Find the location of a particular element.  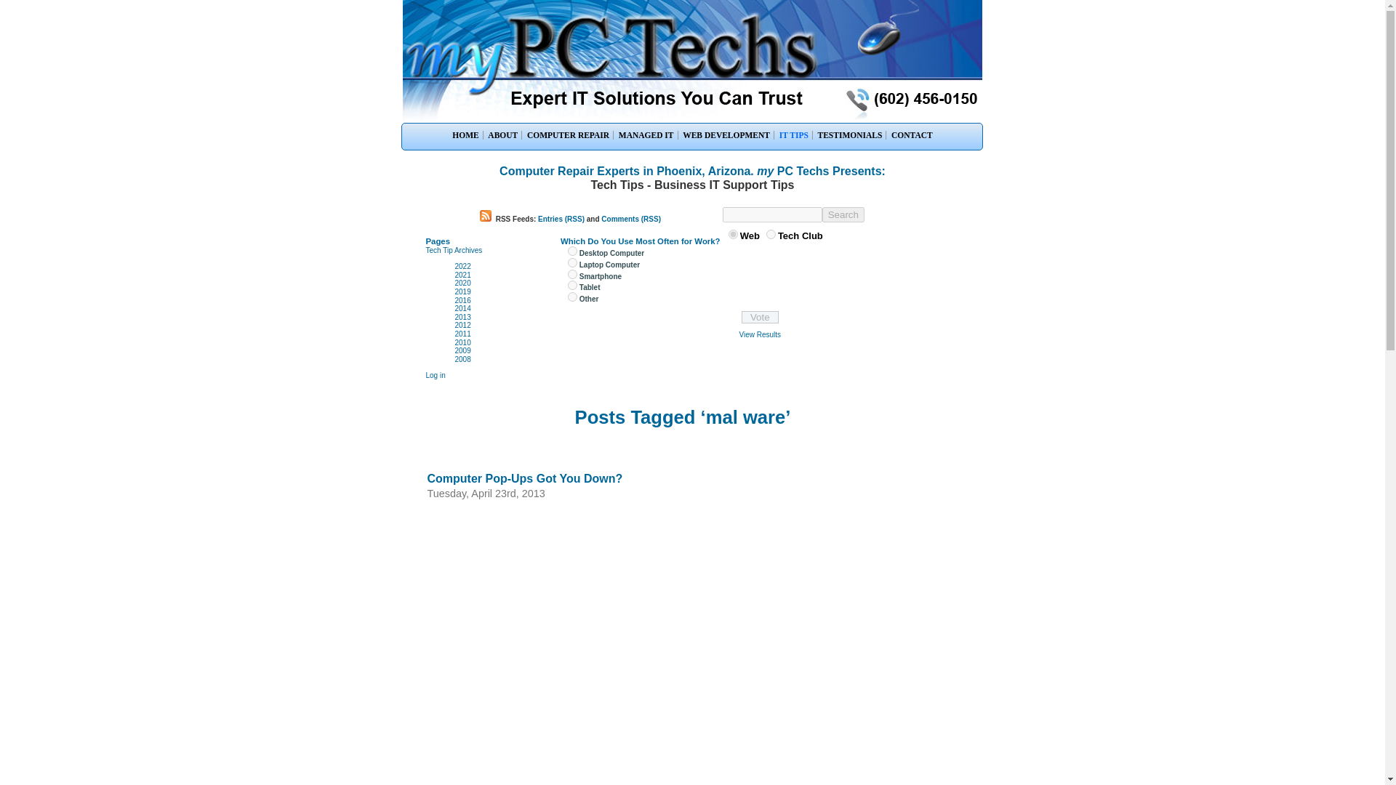

Business IT Tips from Tech Club is located at coordinates (794, 135).